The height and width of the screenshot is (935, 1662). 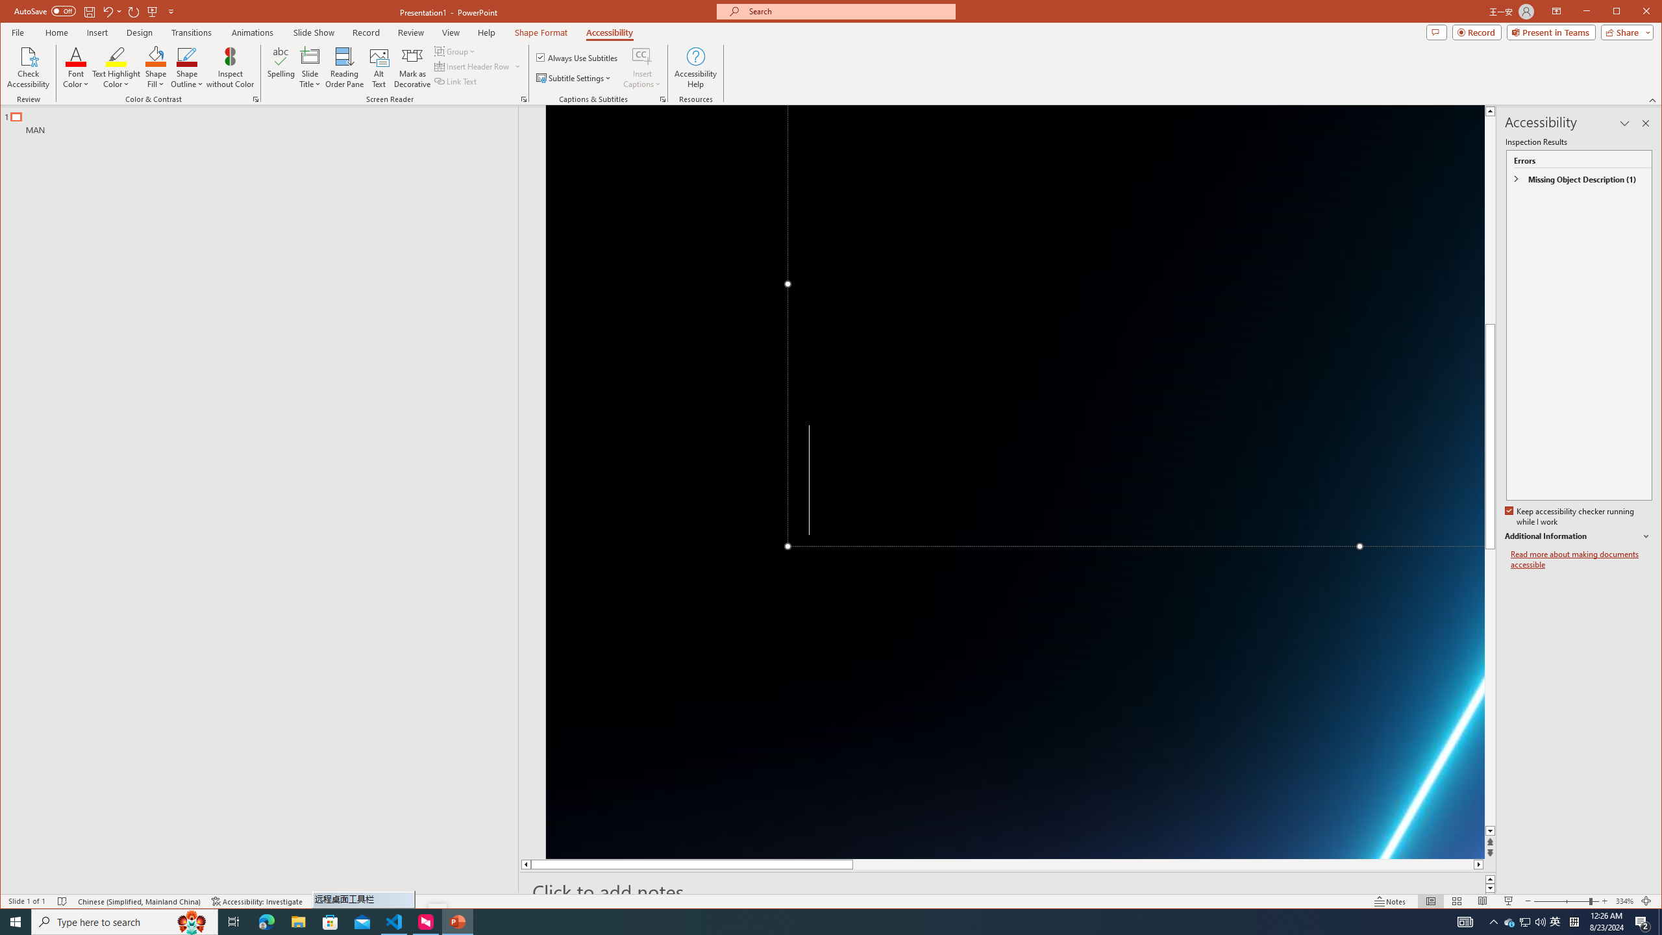 What do you see at coordinates (230, 68) in the screenshot?
I see `Inspect without Color` at bounding box center [230, 68].